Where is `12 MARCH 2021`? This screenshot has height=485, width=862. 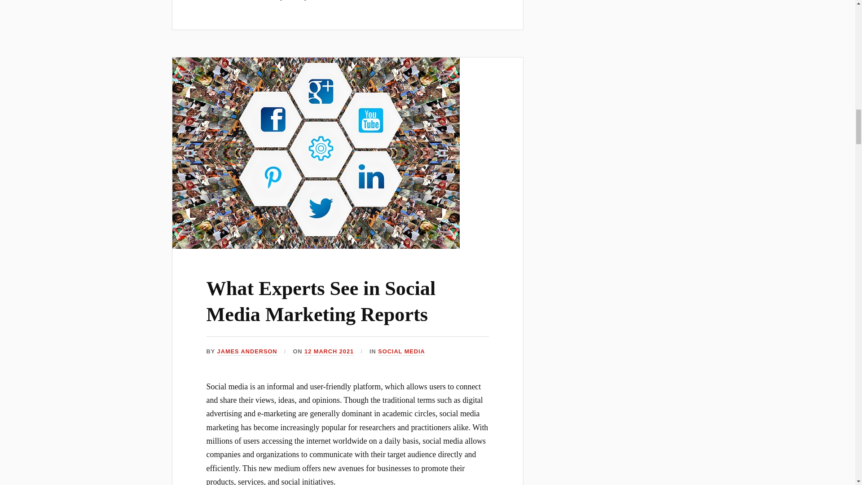
12 MARCH 2021 is located at coordinates (329, 352).